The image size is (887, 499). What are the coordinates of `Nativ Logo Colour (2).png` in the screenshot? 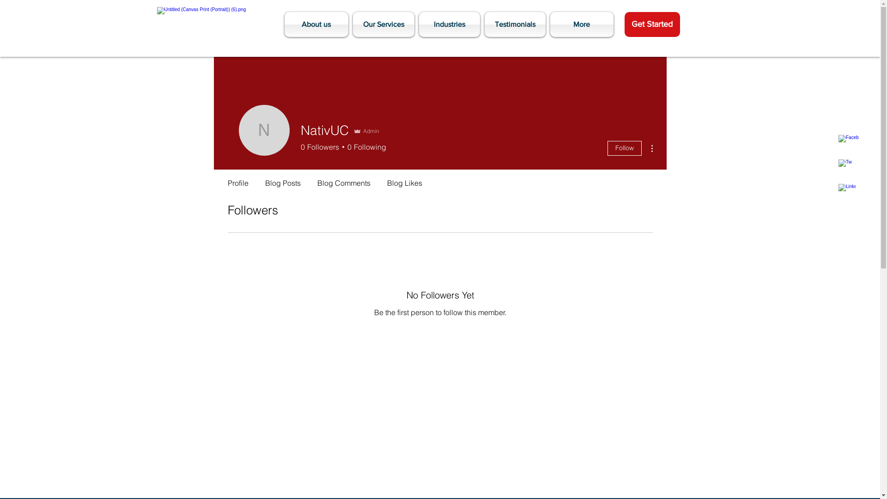 It's located at (217, 24).